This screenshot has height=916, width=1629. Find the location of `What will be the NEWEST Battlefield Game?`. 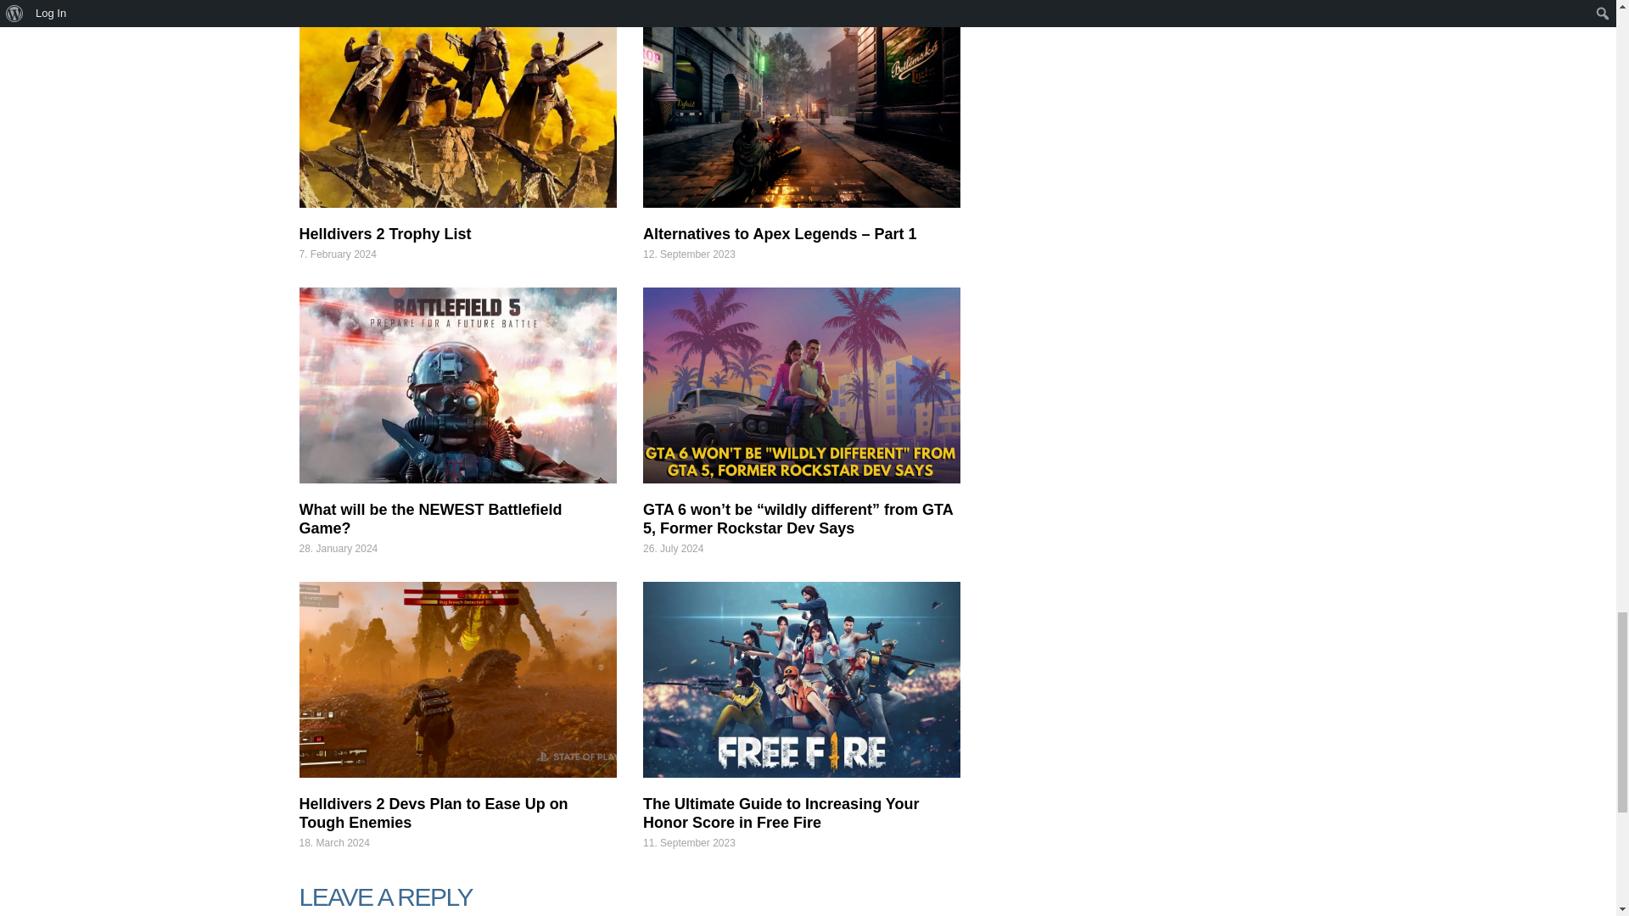

What will be the NEWEST Battlefield Game? is located at coordinates (429, 518).